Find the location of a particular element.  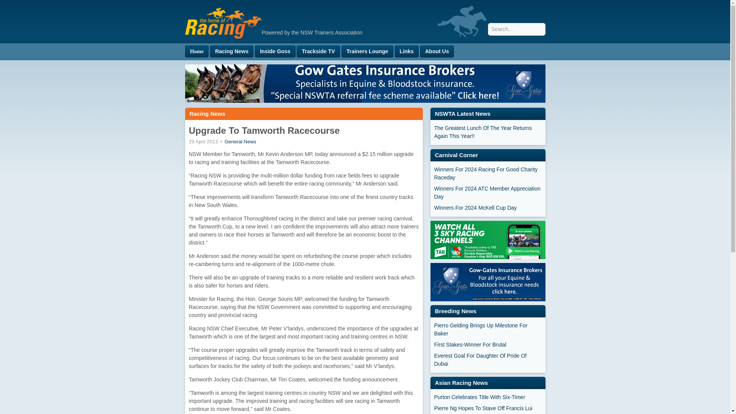

Purton Celebrates Title With Six-Timer is located at coordinates (488, 397).